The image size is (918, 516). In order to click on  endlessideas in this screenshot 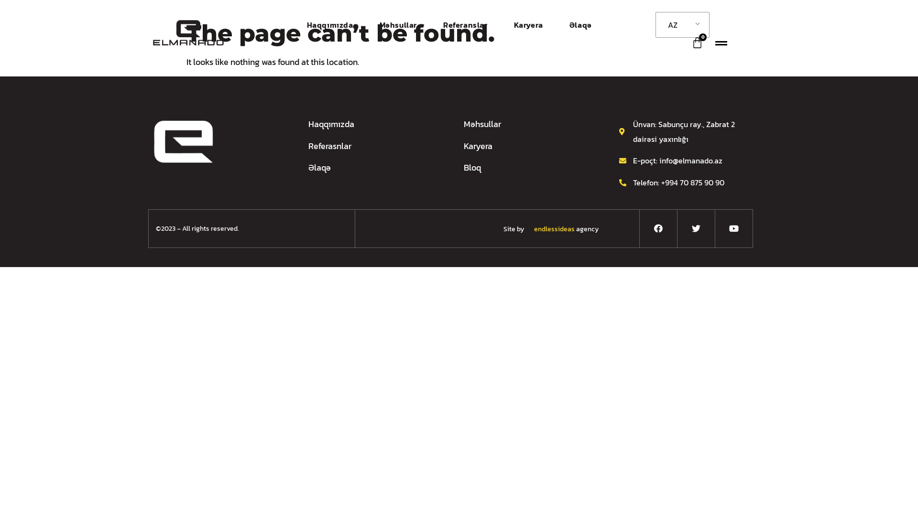, I will do `click(550, 229)`.